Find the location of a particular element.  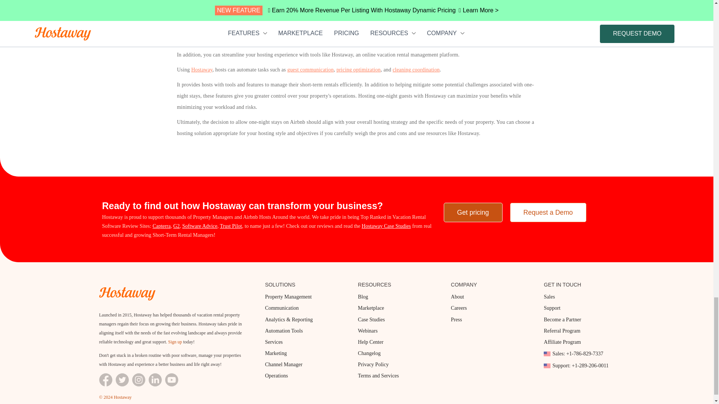

G2 is located at coordinates (176, 226).